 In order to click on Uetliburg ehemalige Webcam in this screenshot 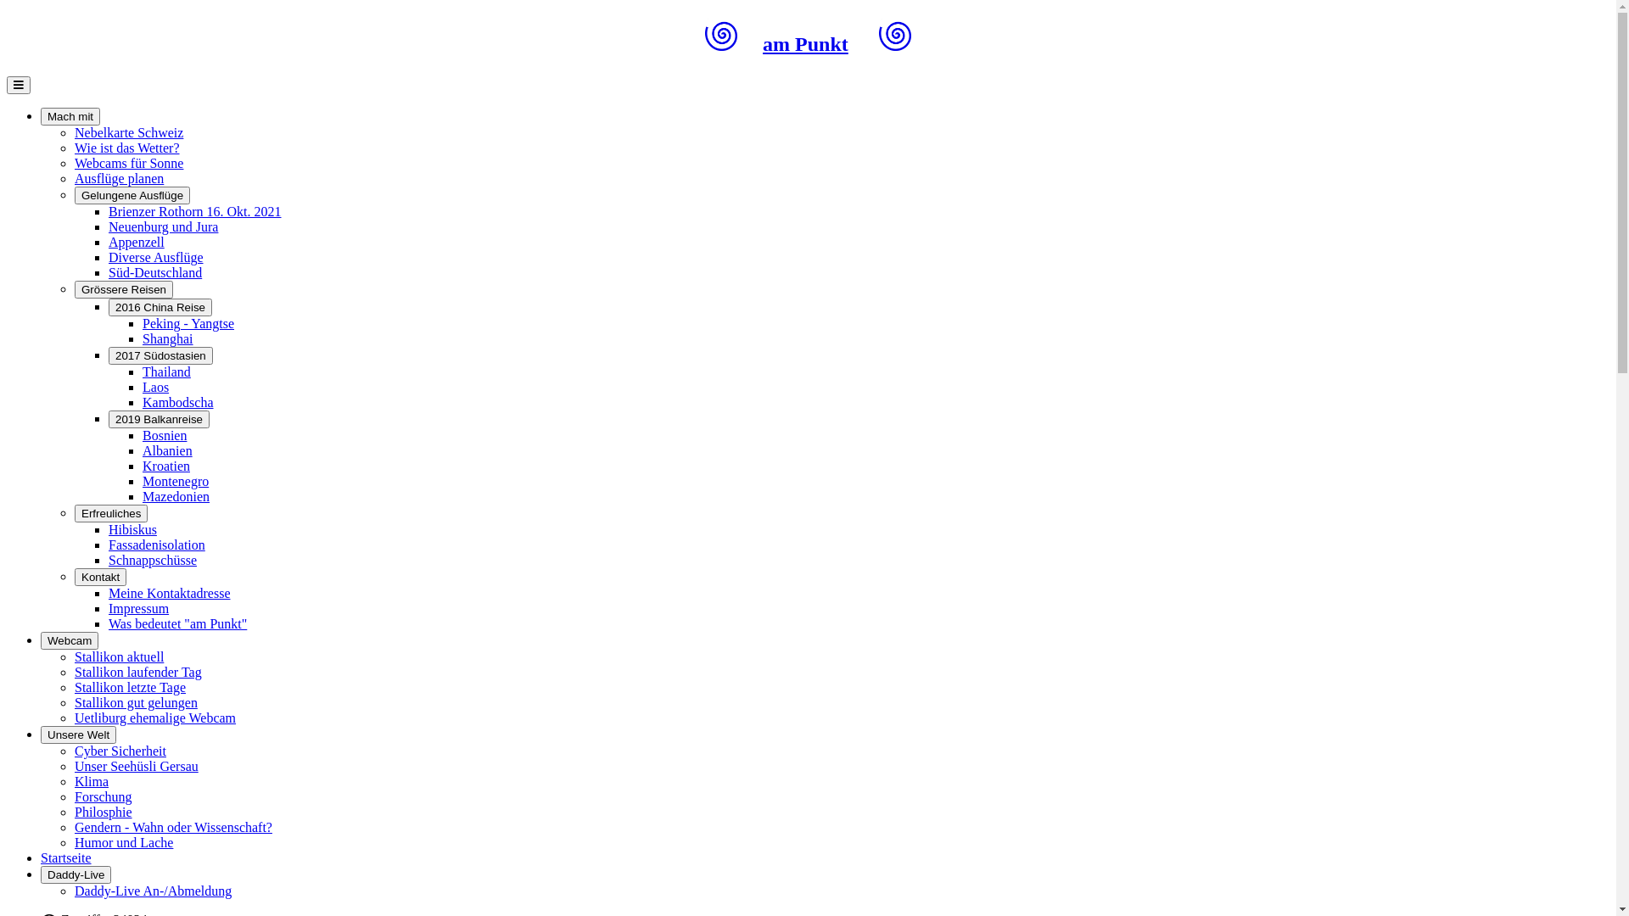, I will do `click(155, 718)`.